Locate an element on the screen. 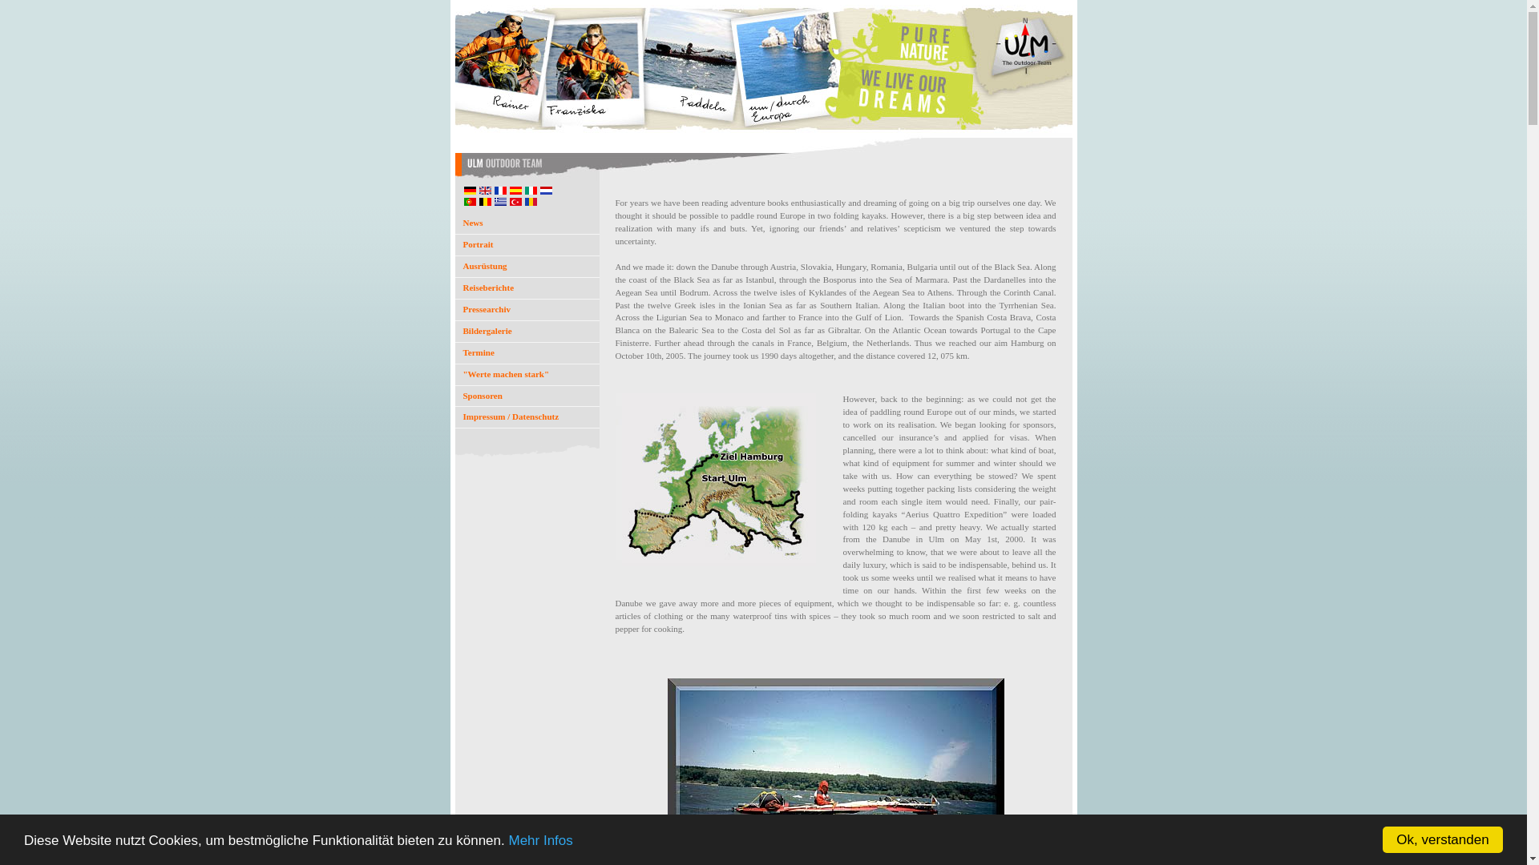 Image resolution: width=1539 pixels, height=865 pixels. Sponsoren is located at coordinates (527, 396).